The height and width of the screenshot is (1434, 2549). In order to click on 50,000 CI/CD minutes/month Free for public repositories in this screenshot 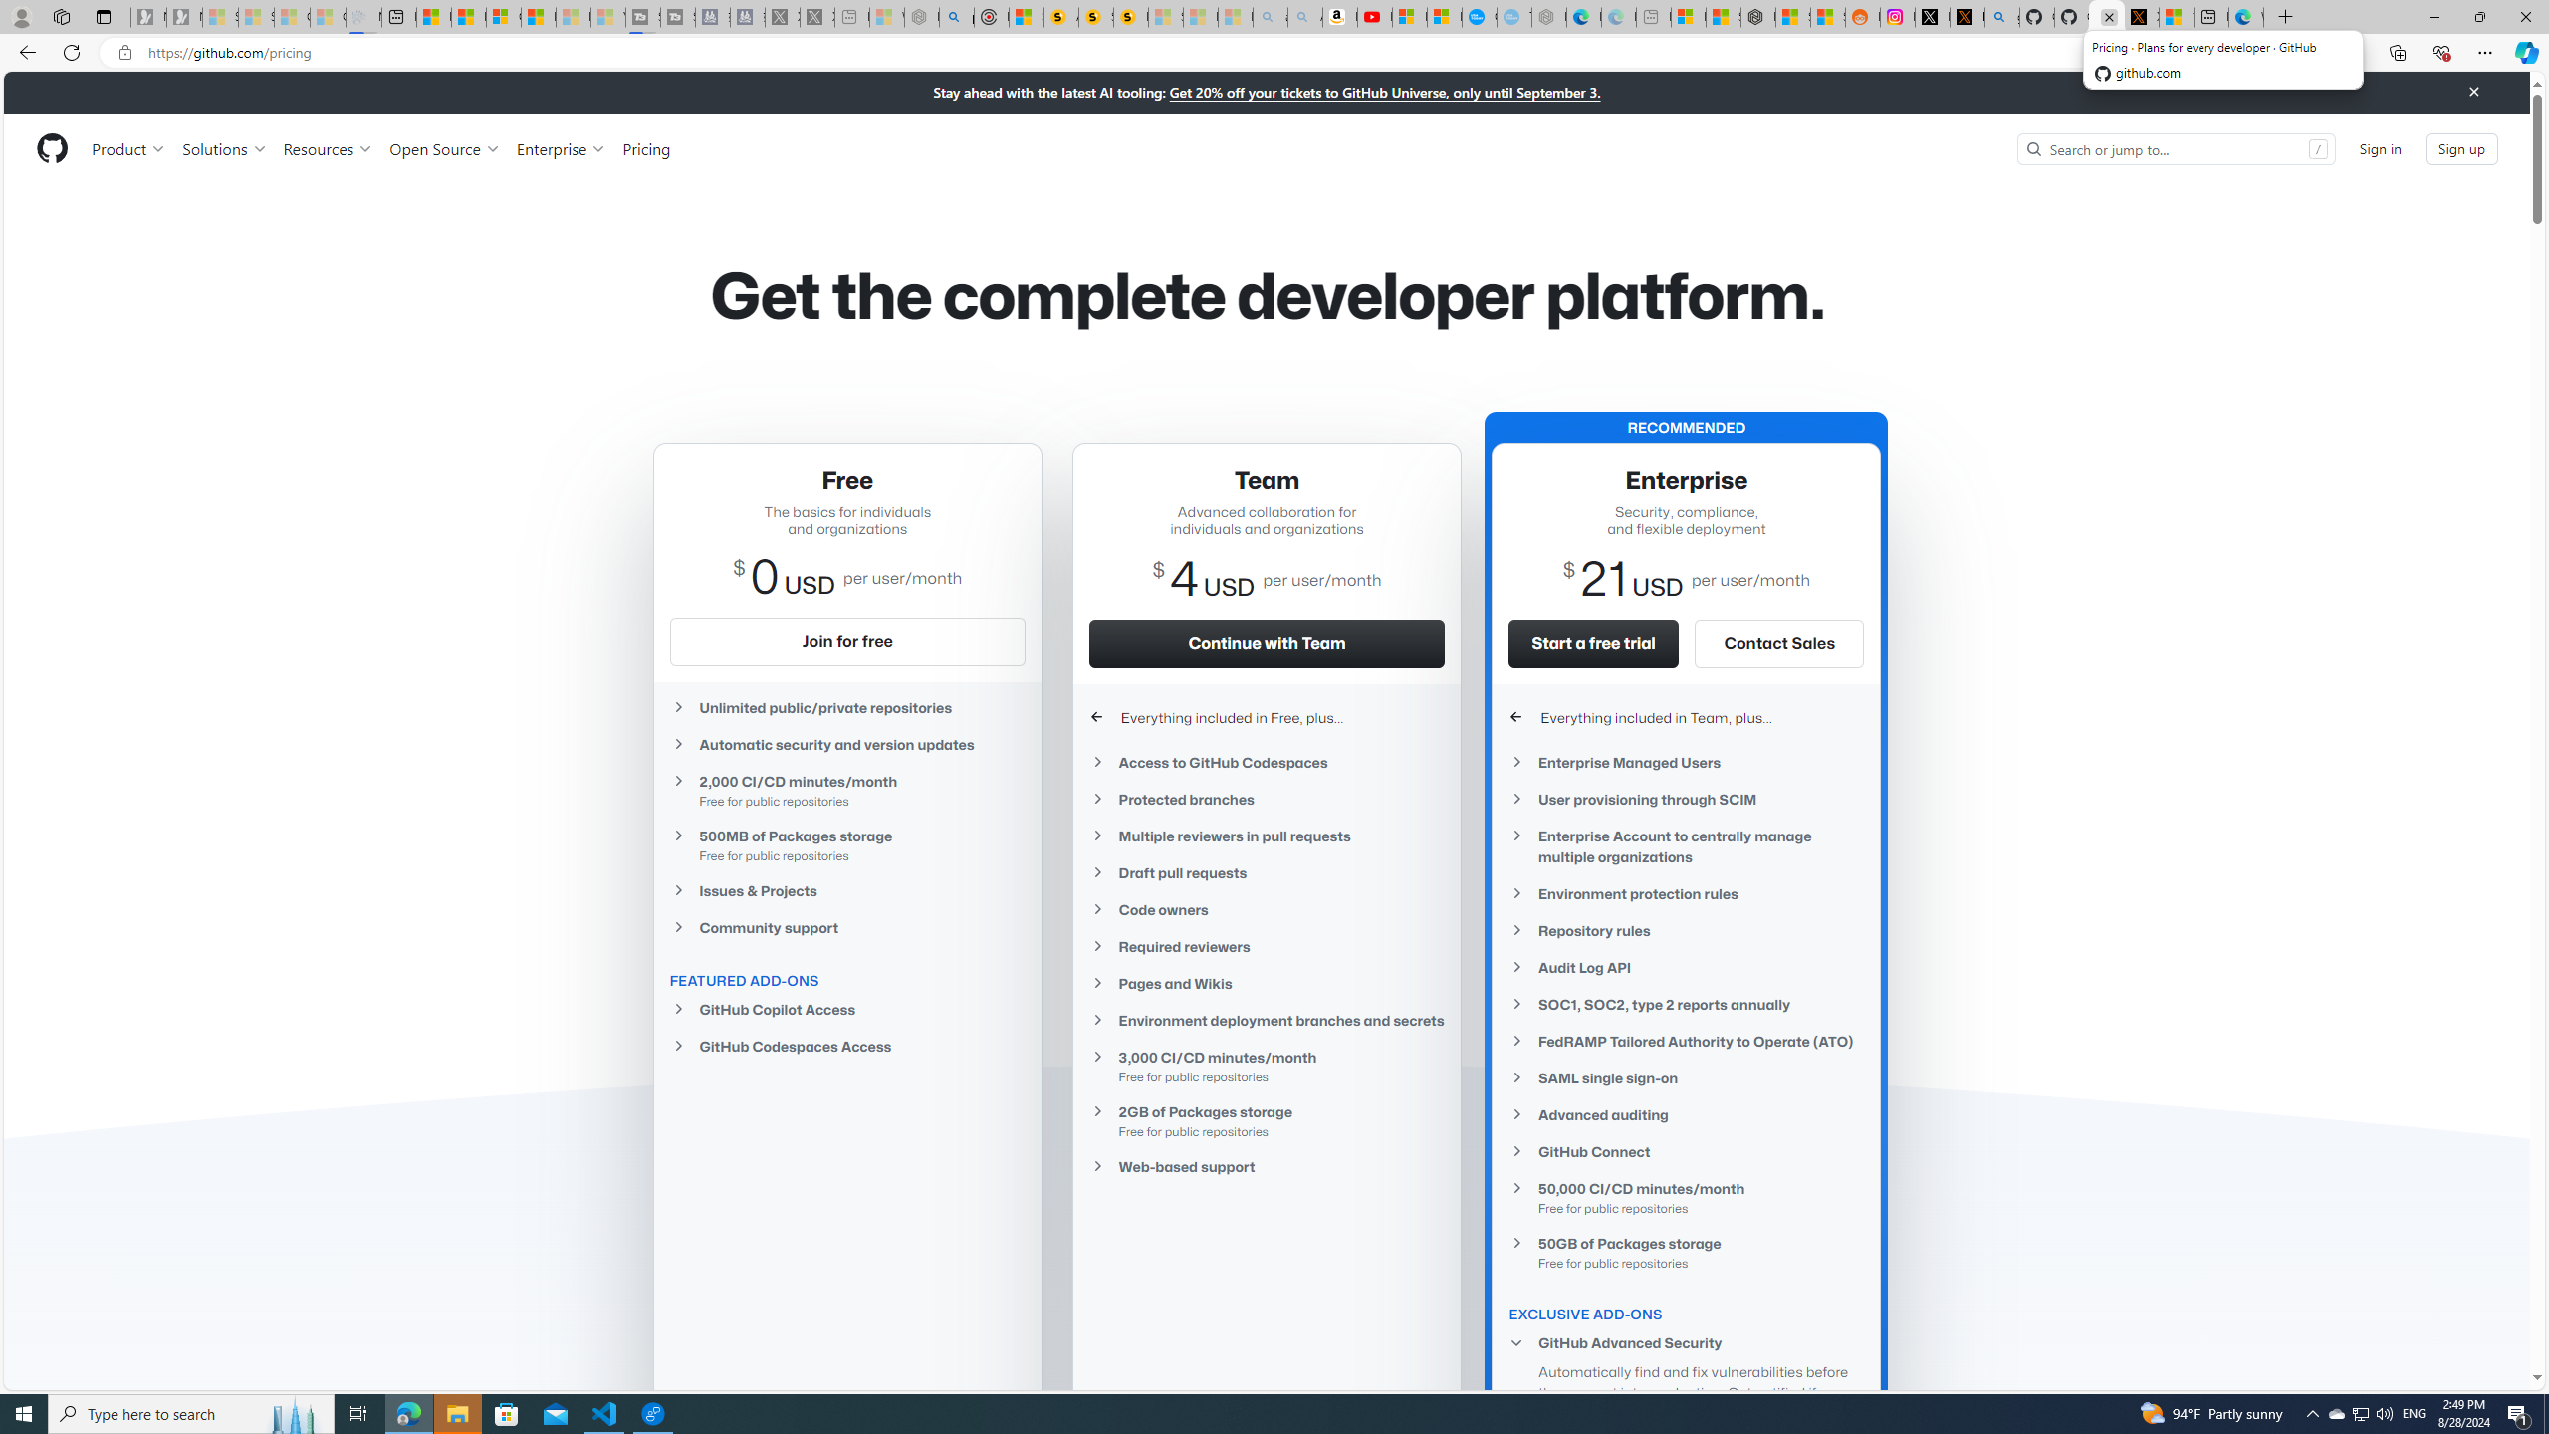, I will do `click(1687, 1198)`.